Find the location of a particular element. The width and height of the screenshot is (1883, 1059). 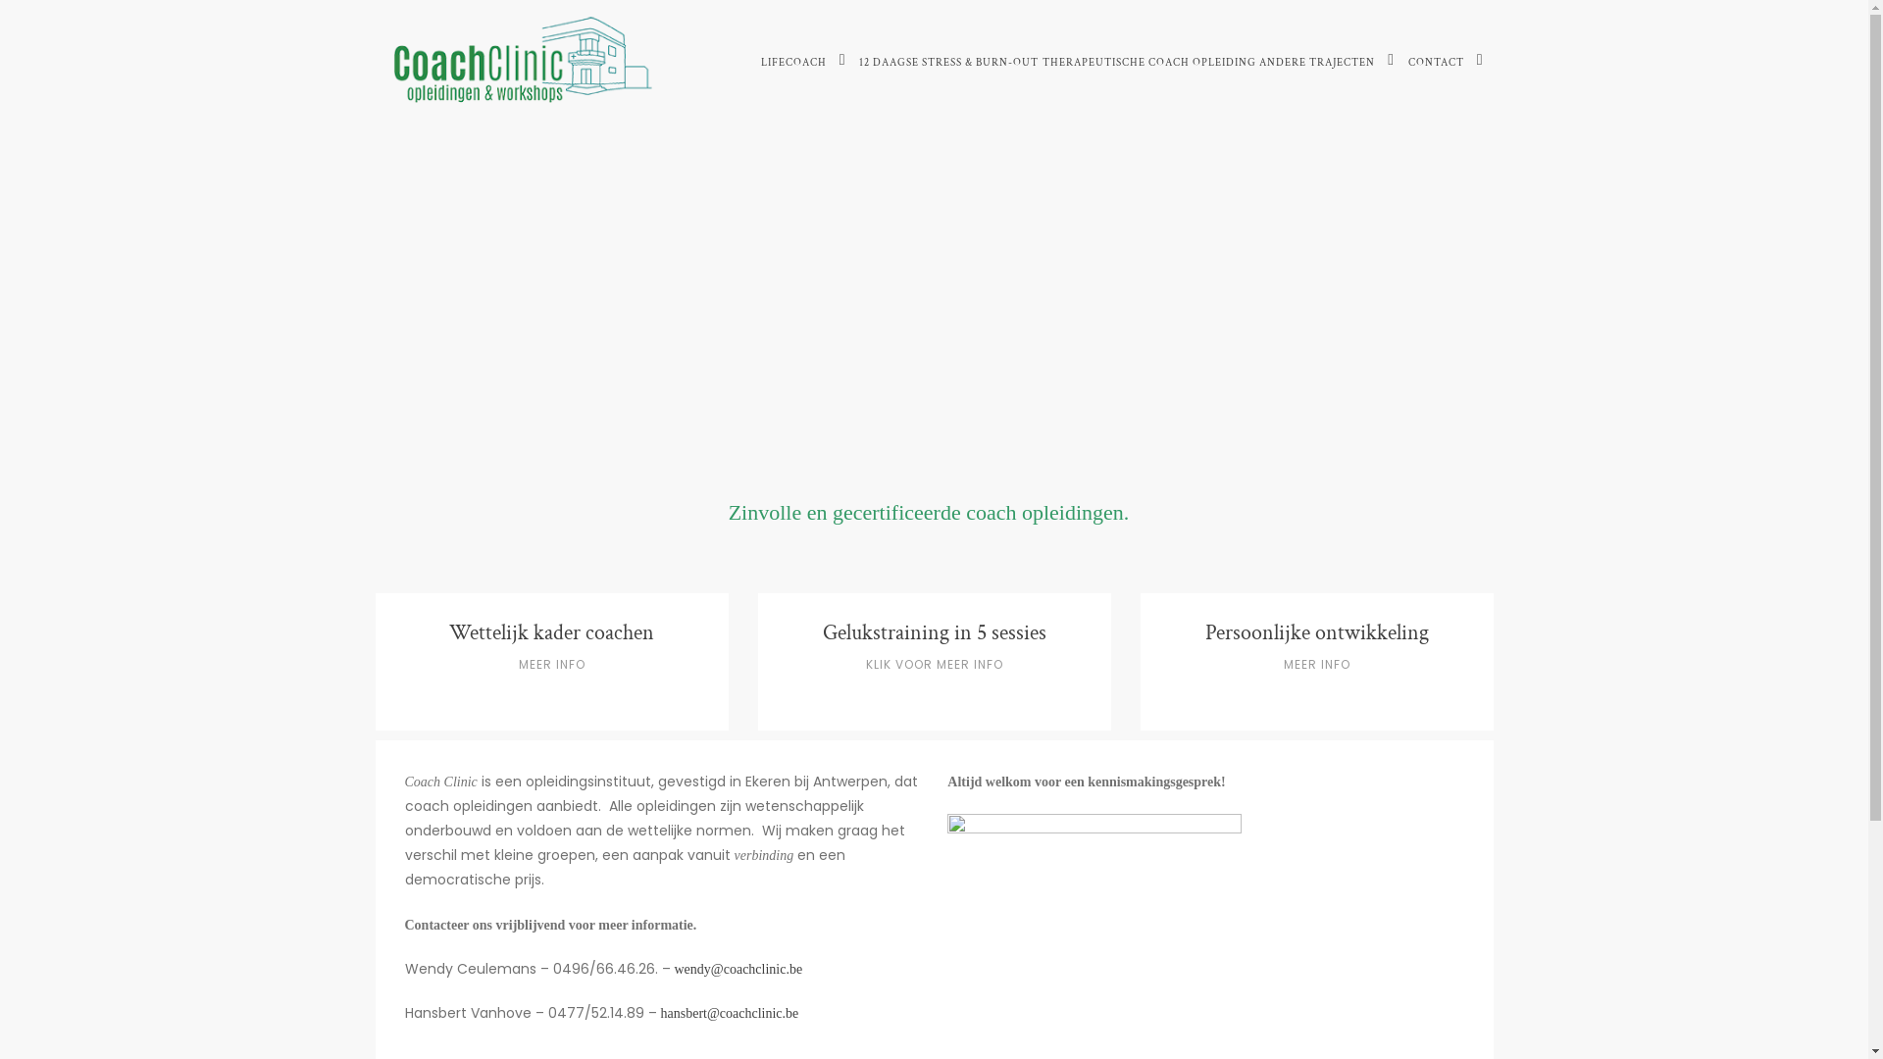

Skip to content is located at coordinates (0, 0).